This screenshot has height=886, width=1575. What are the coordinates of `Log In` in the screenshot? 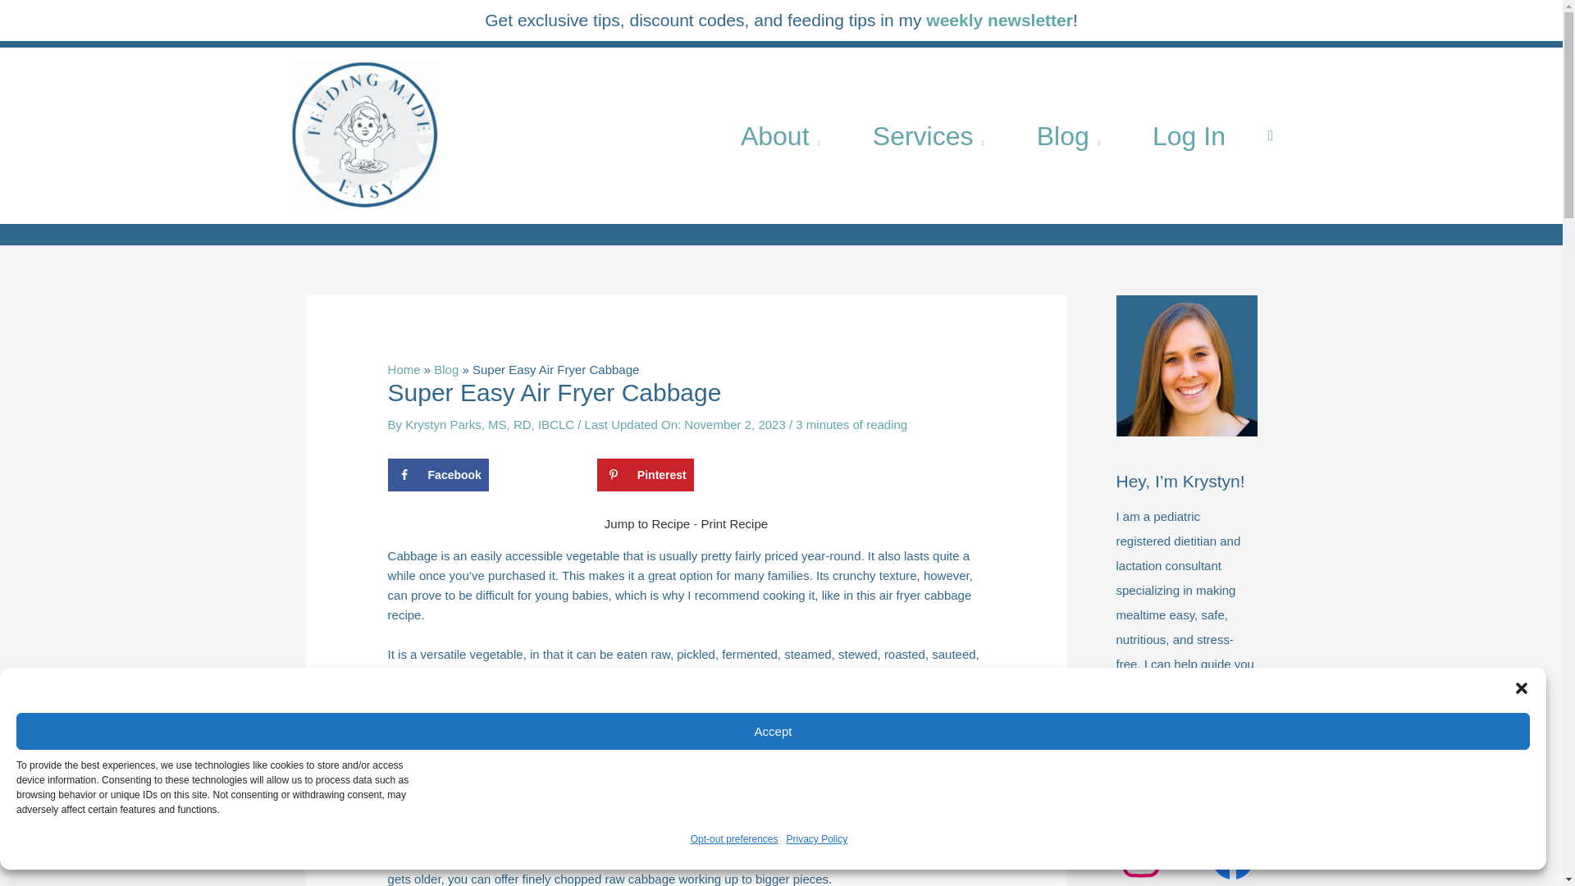 It's located at (1189, 135).